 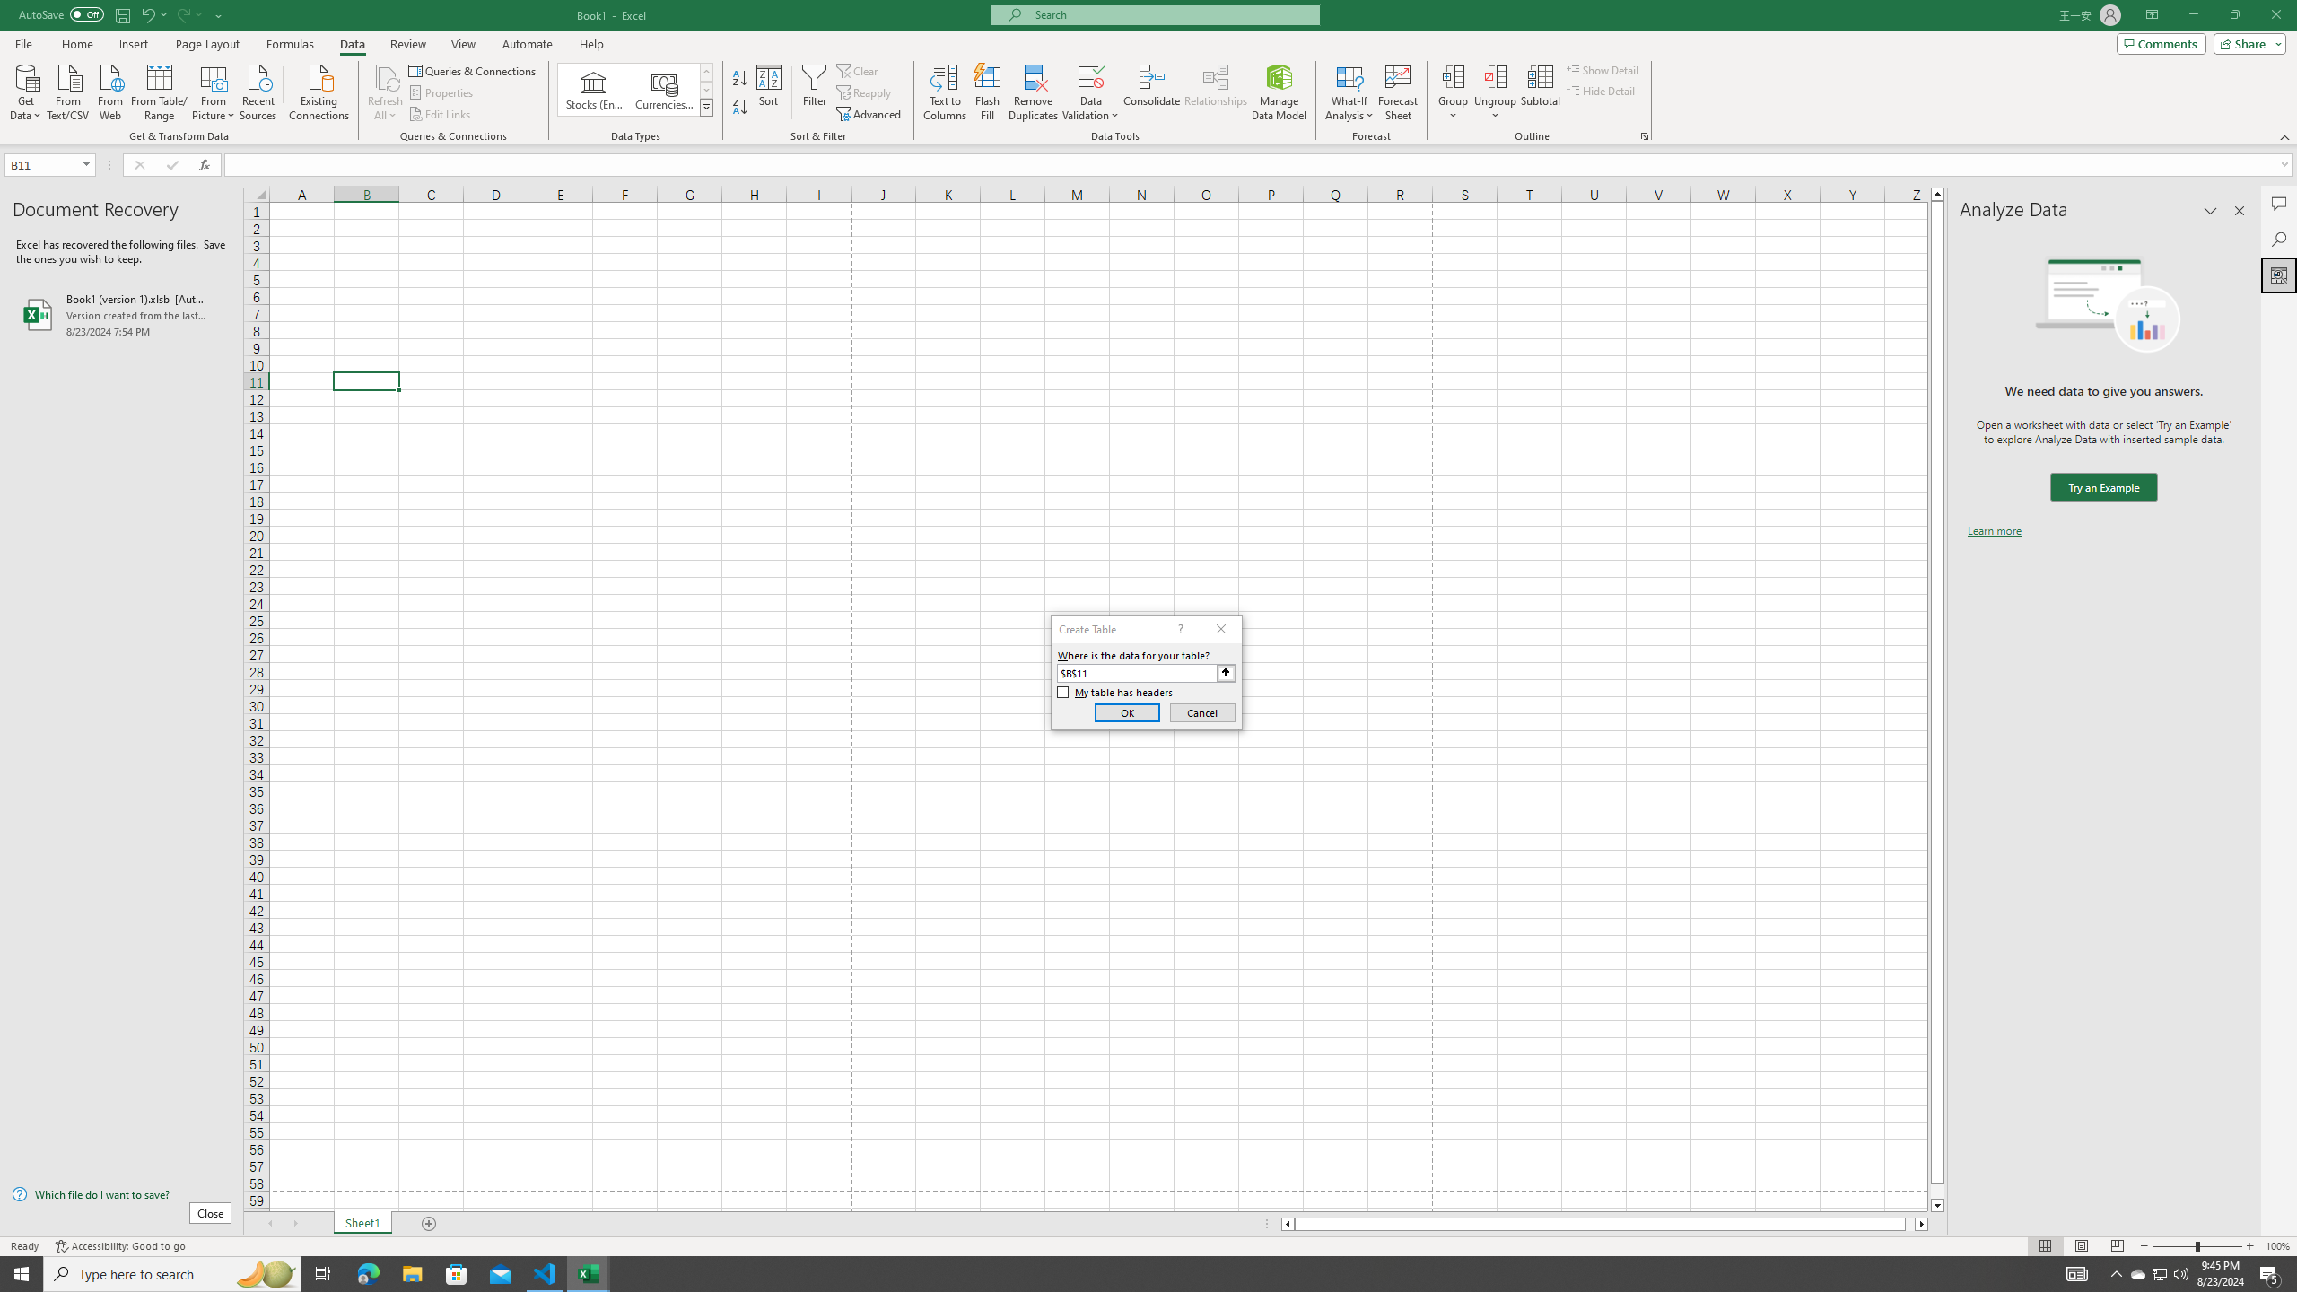 I want to click on From Picture, so click(x=214, y=91).